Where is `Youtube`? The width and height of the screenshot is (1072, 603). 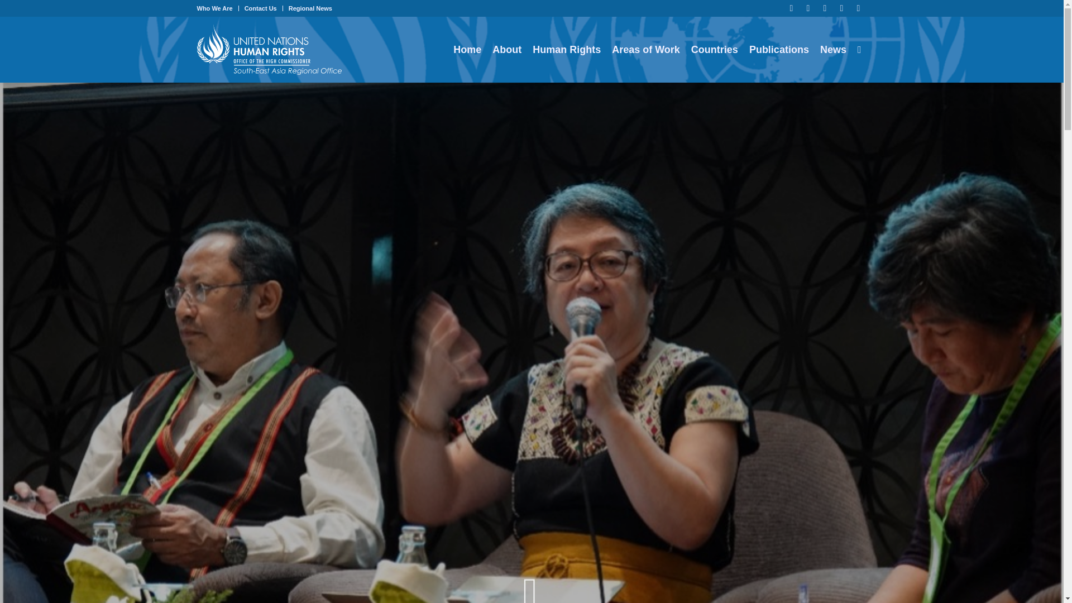
Youtube is located at coordinates (858, 8).